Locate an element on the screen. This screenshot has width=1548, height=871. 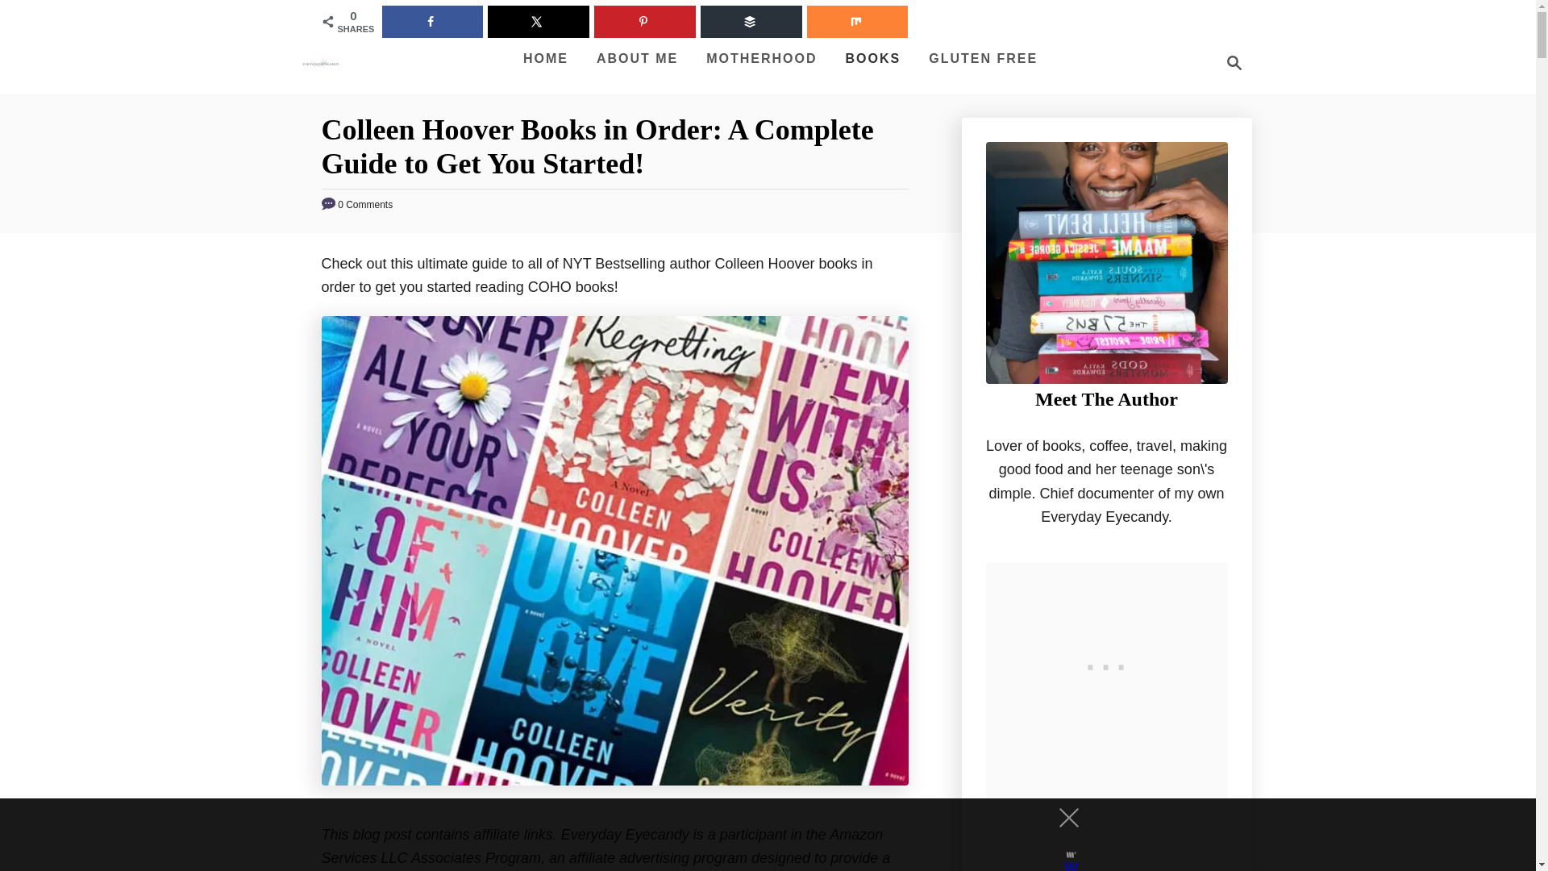
MOTHERHOOD is located at coordinates (761, 58).